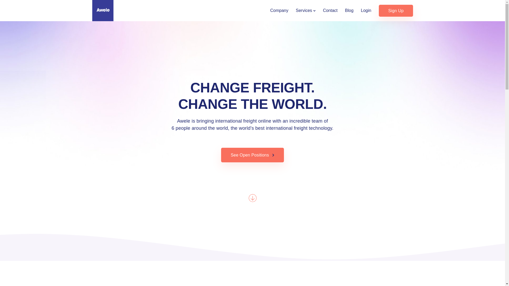  I want to click on Services, so click(306, 11).